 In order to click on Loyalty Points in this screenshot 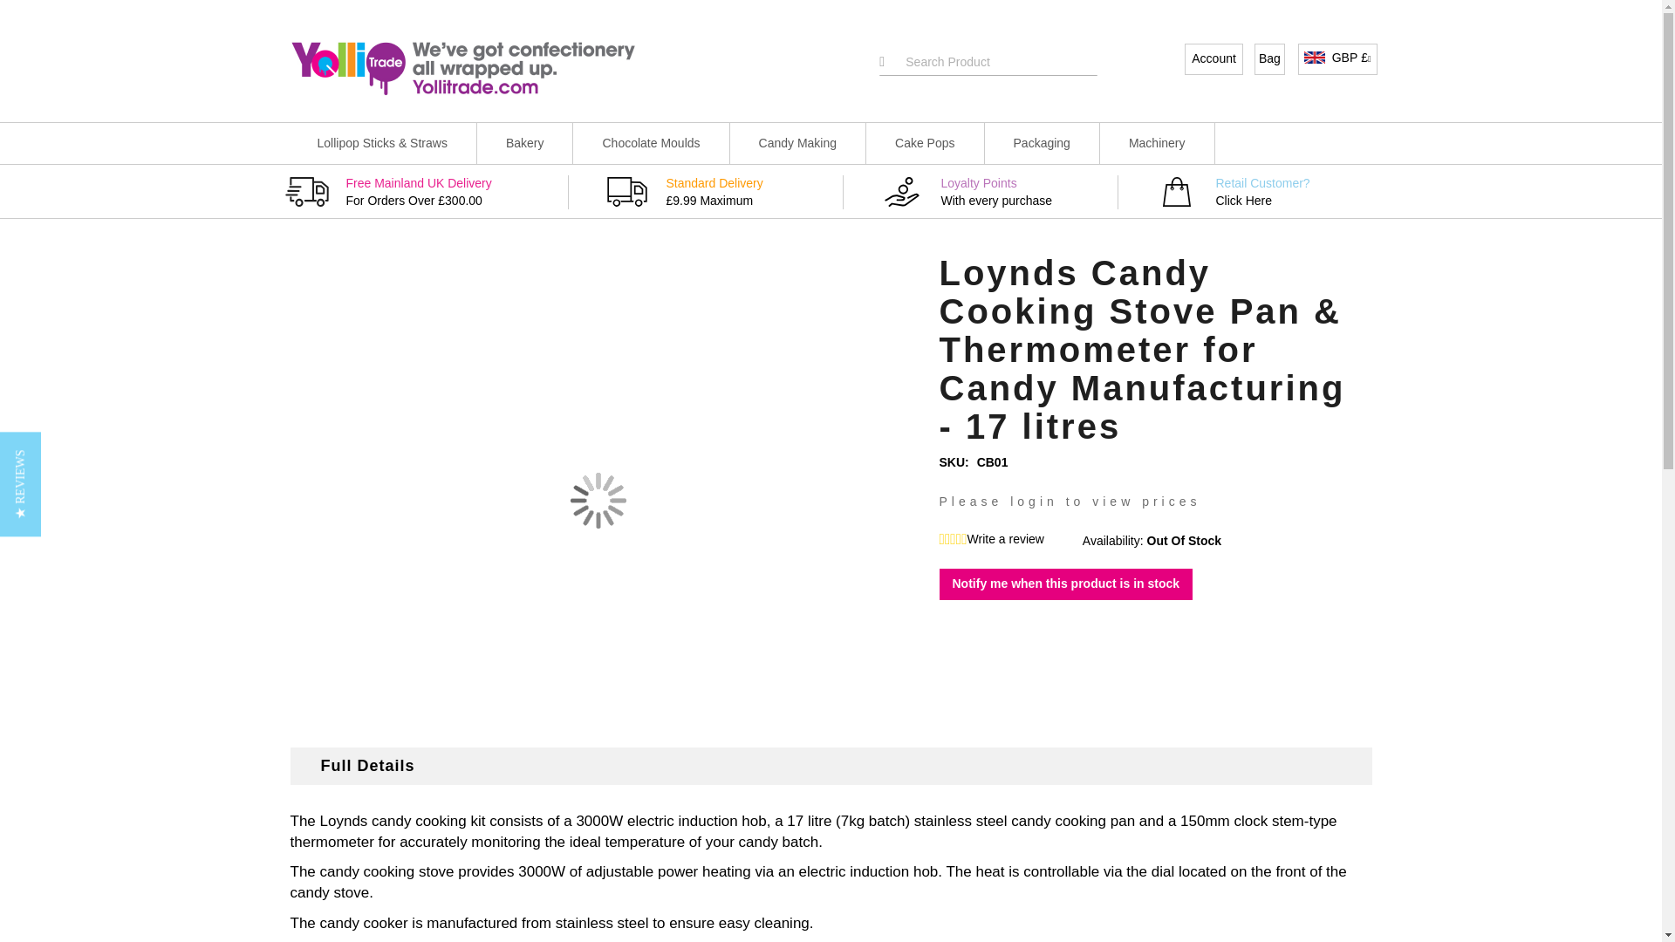, I will do `click(998, 192)`.